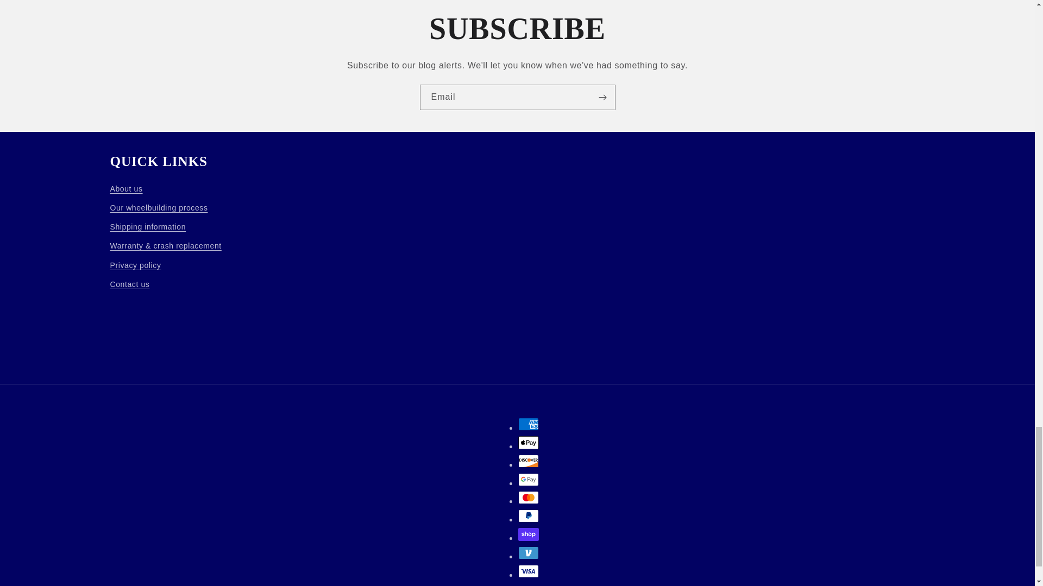 This screenshot has height=586, width=1043. I want to click on Privacy policy, so click(135, 265).